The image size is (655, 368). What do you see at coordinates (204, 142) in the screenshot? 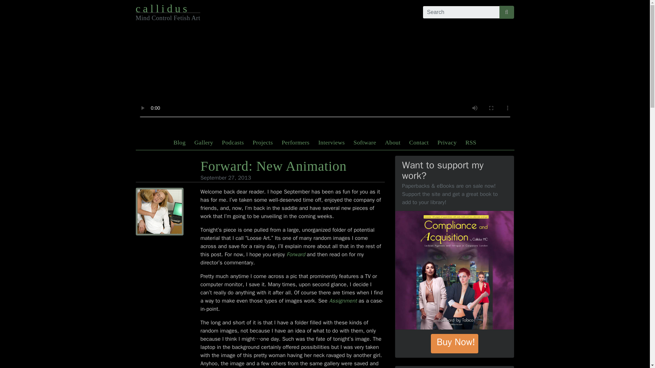
I see `Gallery` at bounding box center [204, 142].